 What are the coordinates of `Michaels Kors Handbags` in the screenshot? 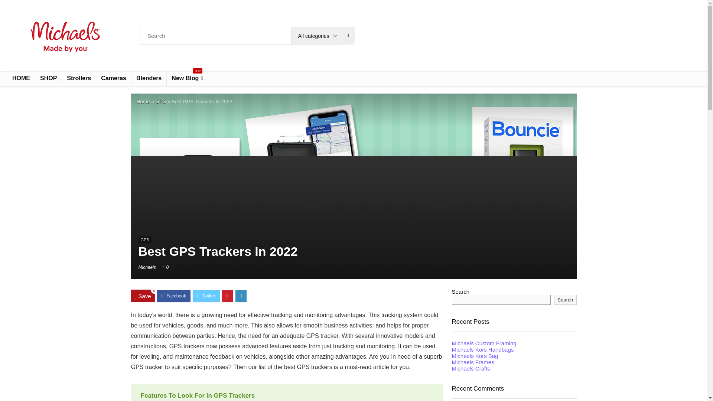 It's located at (482, 350).